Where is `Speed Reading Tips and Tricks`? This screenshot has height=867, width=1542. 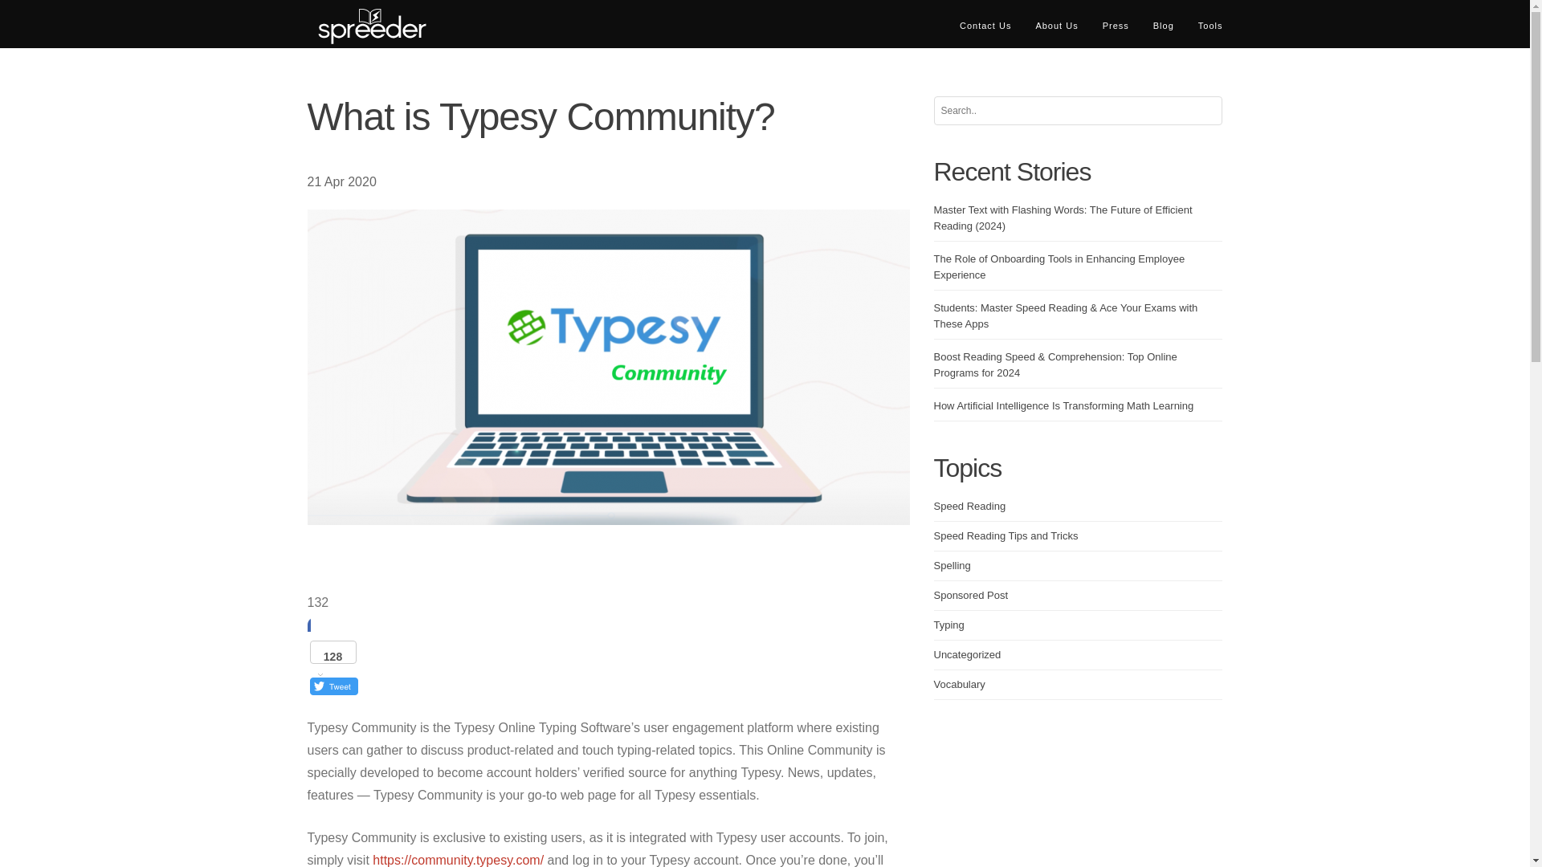 Speed Reading Tips and Tricks is located at coordinates (1006, 535).